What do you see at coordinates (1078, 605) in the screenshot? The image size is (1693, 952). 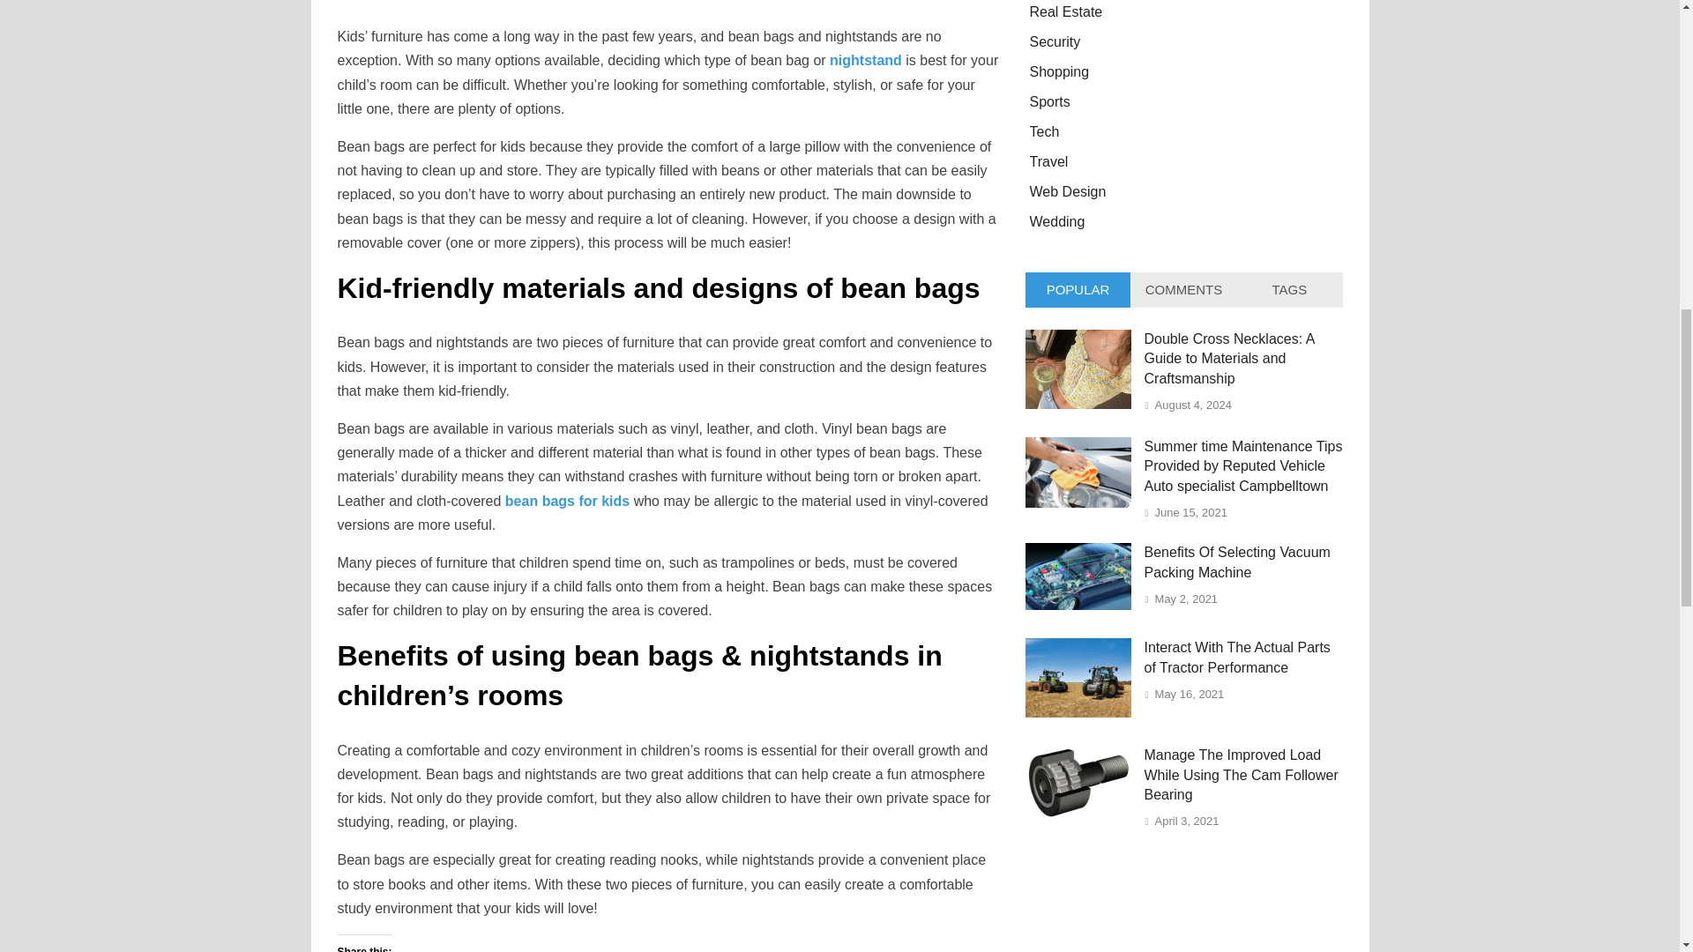 I see `Benefits Of Selecting Vacuum Packing Machine` at bounding box center [1078, 605].